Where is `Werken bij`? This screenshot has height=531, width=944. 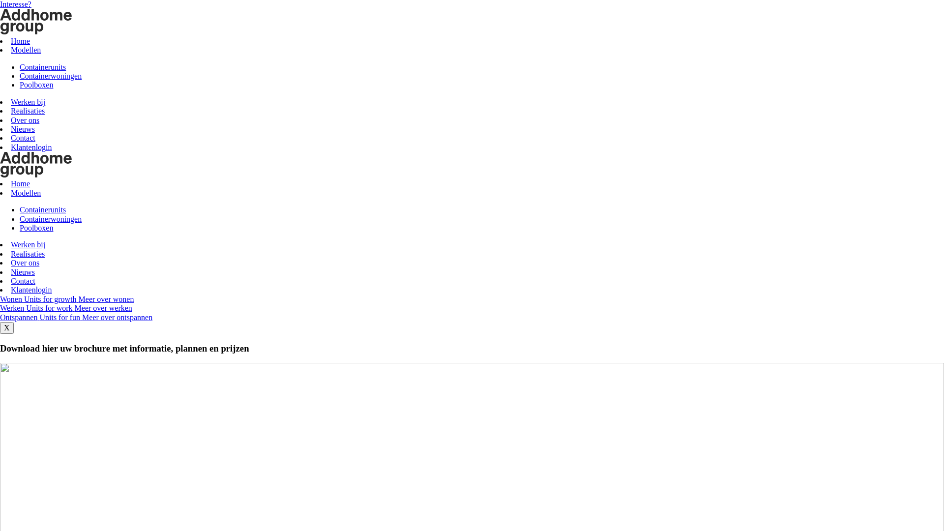 Werken bij is located at coordinates (28, 102).